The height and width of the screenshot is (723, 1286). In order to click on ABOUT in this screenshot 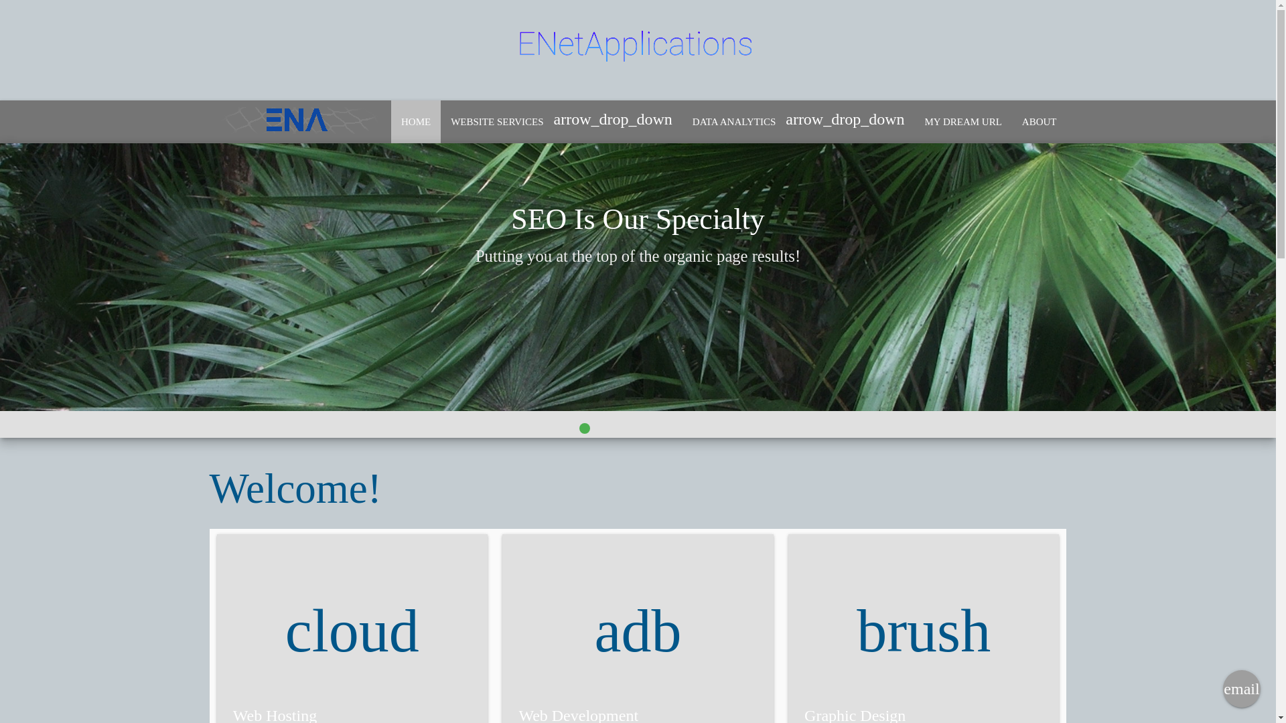, I will do `click(1040, 122)`.